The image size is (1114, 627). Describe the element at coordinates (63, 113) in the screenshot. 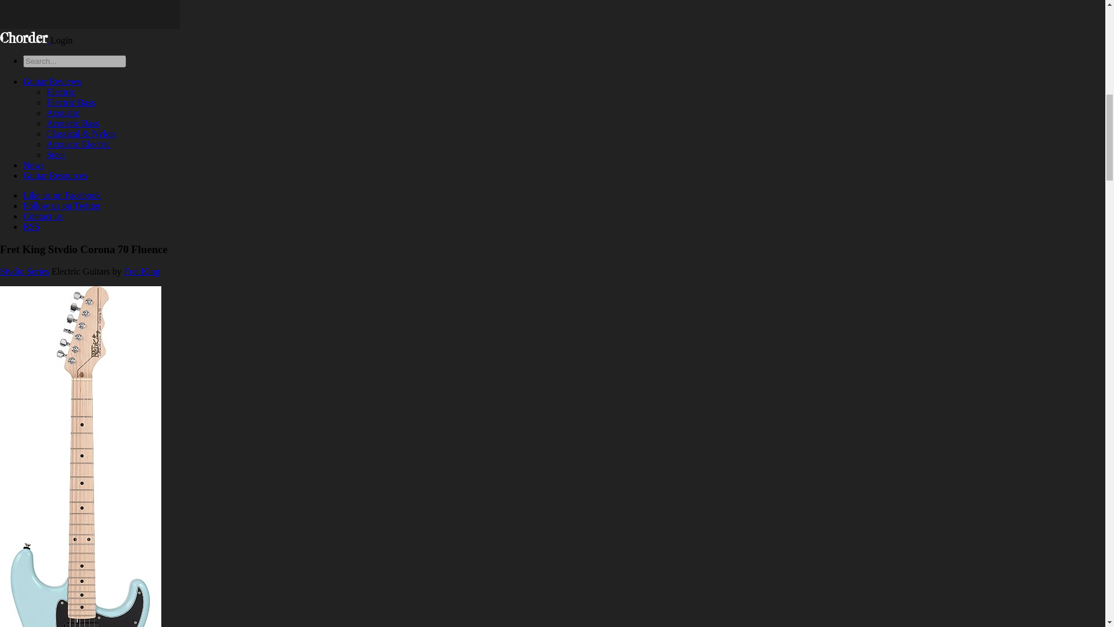

I see `Acoustic` at that location.